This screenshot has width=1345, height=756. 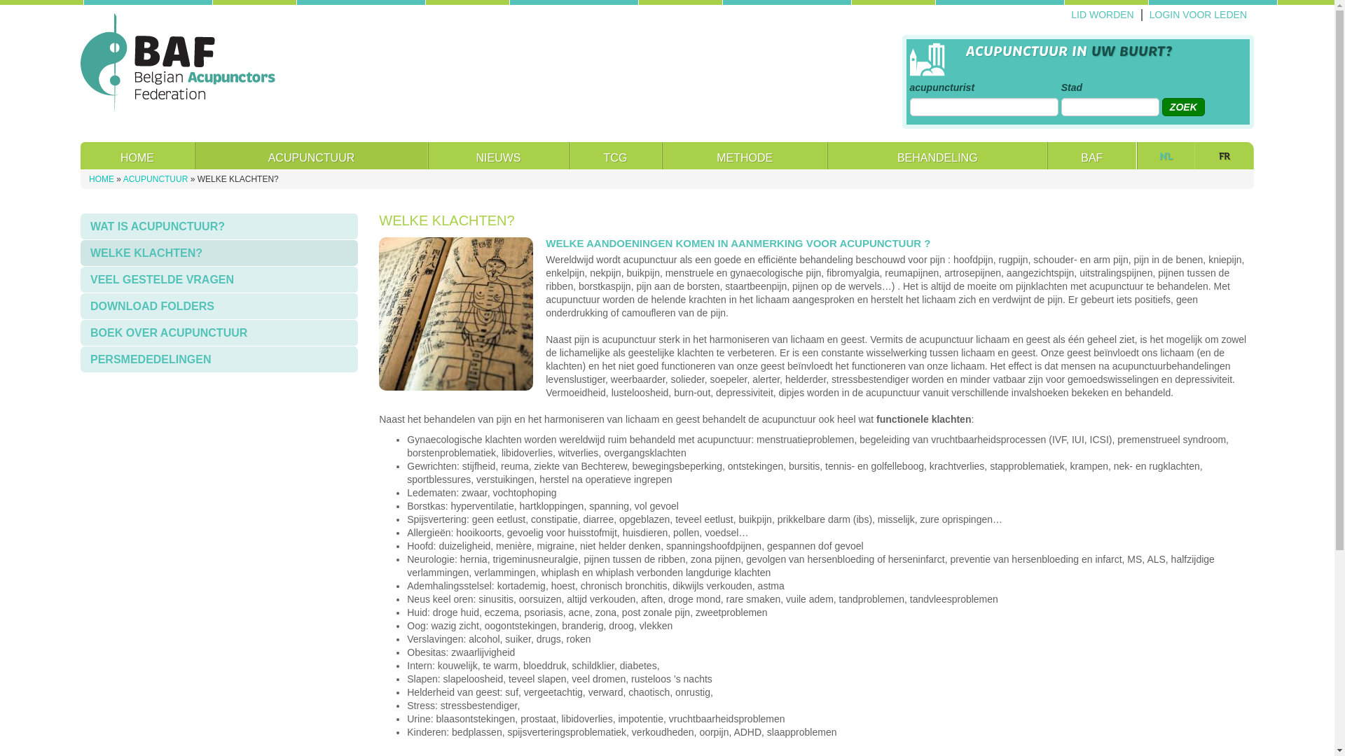 I want to click on VEEL GESTELDE VRAGEN, so click(x=219, y=280).